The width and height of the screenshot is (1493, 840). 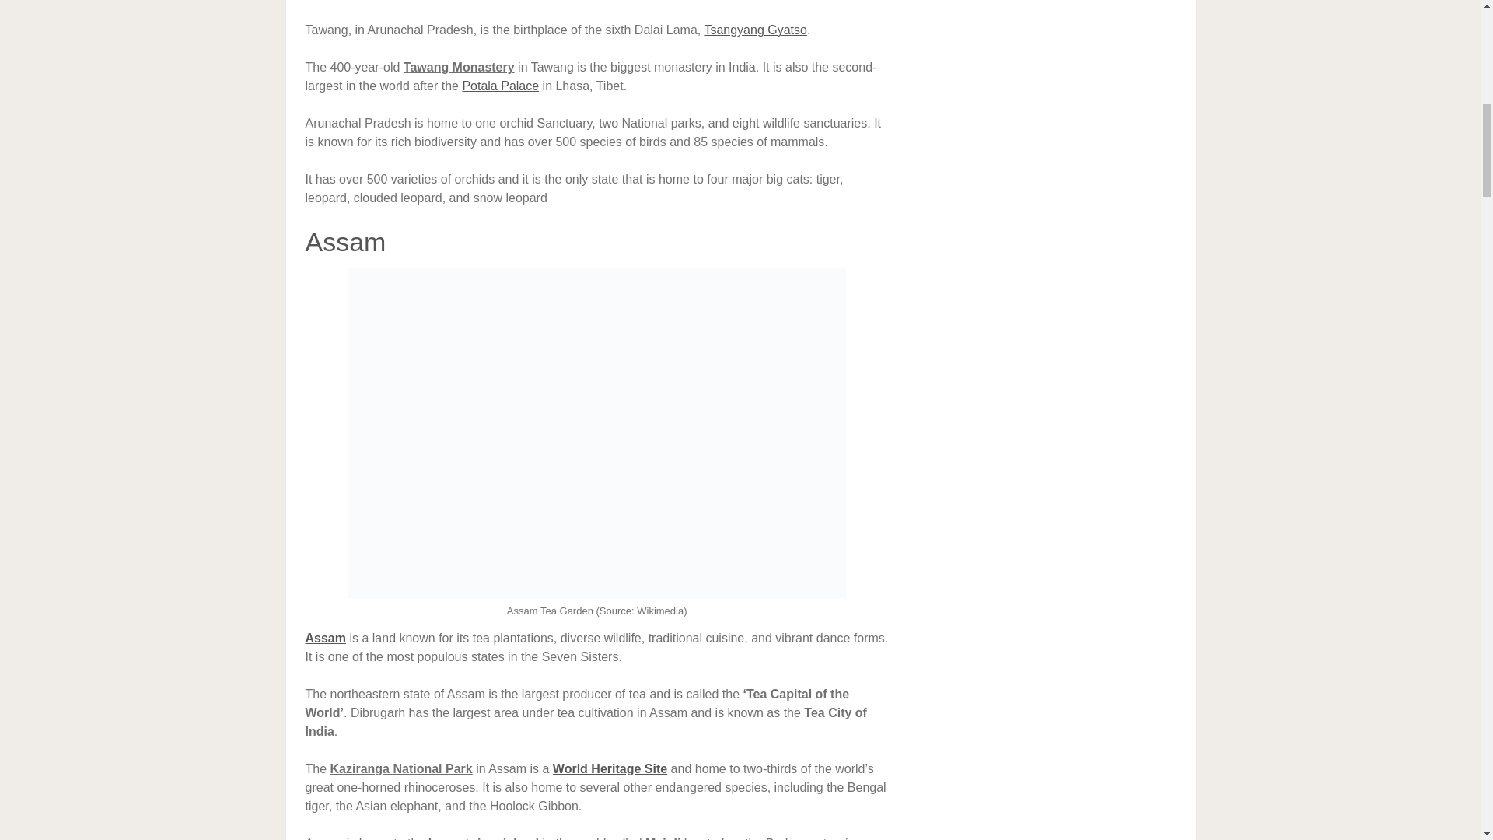 What do you see at coordinates (324, 638) in the screenshot?
I see `Assam` at bounding box center [324, 638].